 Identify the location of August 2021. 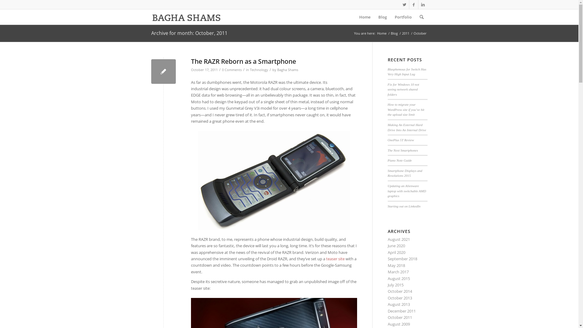
(398, 239).